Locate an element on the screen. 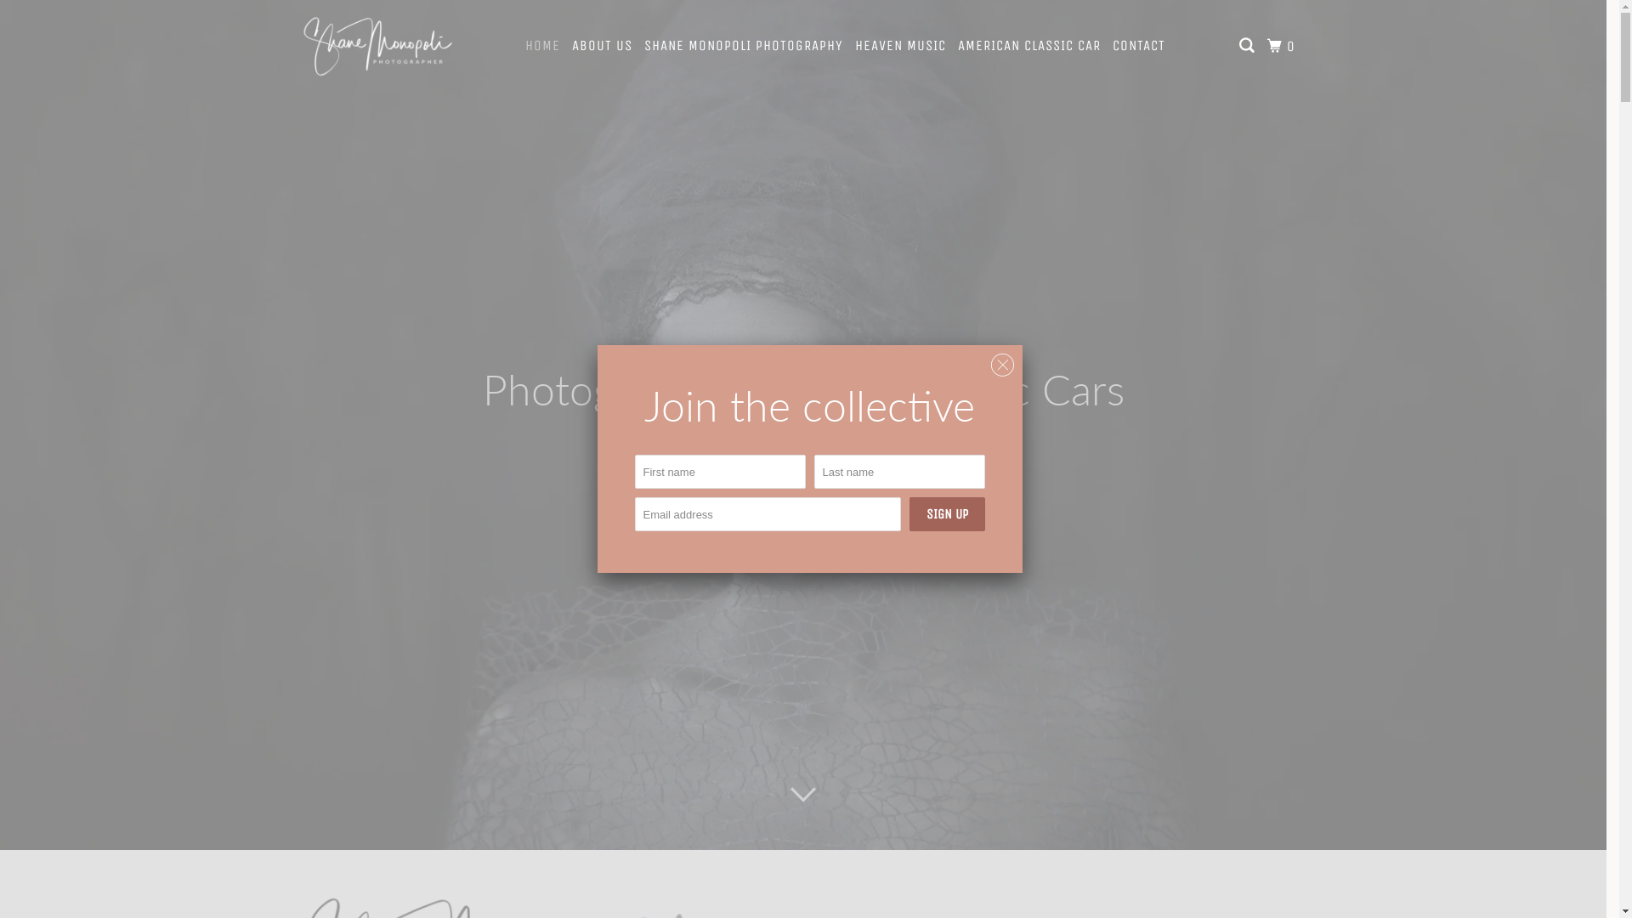 This screenshot has width=1632, height=918. HOME is located at coordinates (542, 46).